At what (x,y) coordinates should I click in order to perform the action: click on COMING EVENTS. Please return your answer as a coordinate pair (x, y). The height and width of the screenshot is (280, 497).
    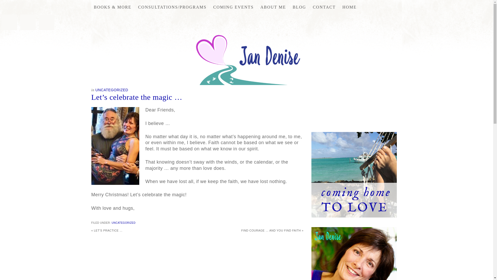
    Looking at the image, I should click on (233, 7).